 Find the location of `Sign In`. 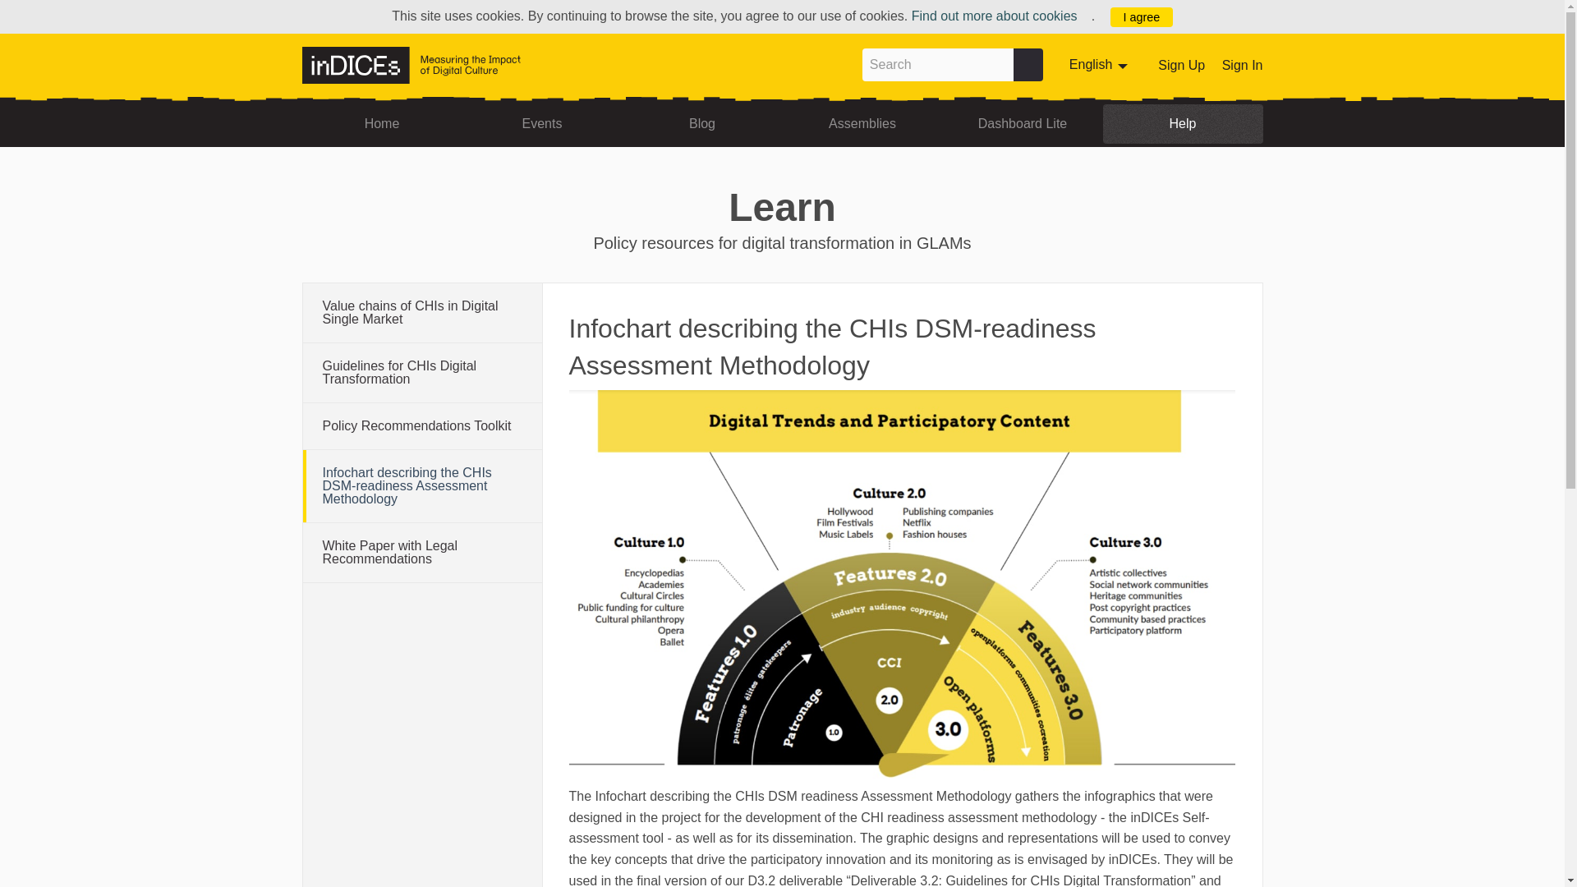

Sign In is located at coordinates (1101, 65).